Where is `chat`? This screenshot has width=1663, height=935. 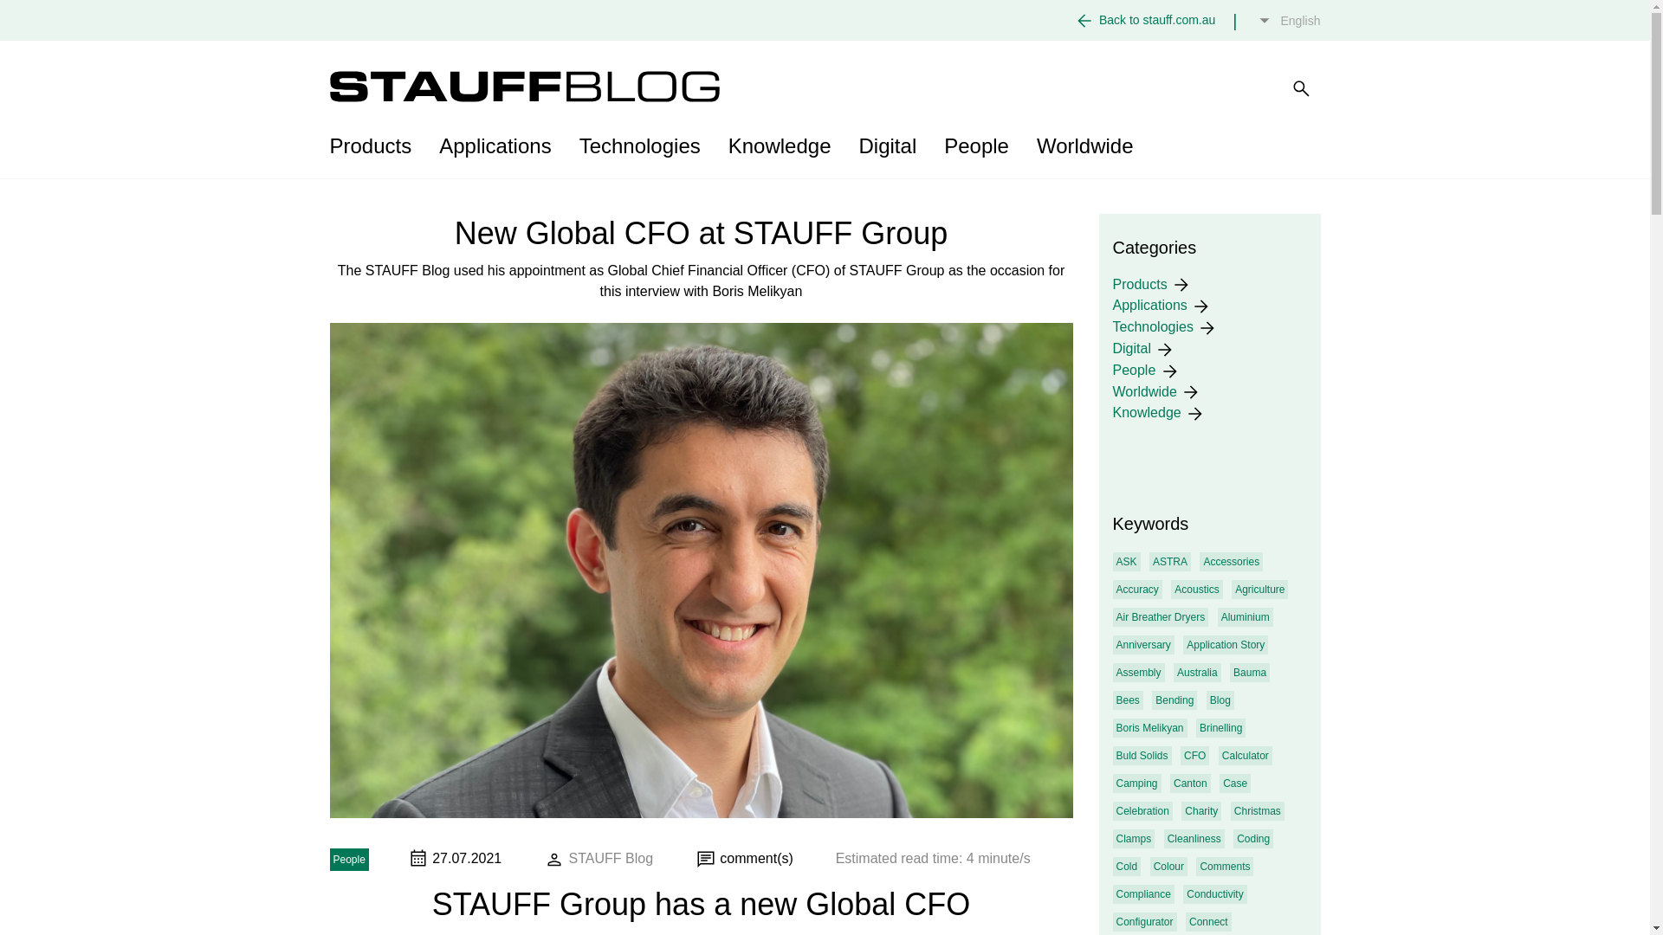 chat is located at coordinates (705, 859).